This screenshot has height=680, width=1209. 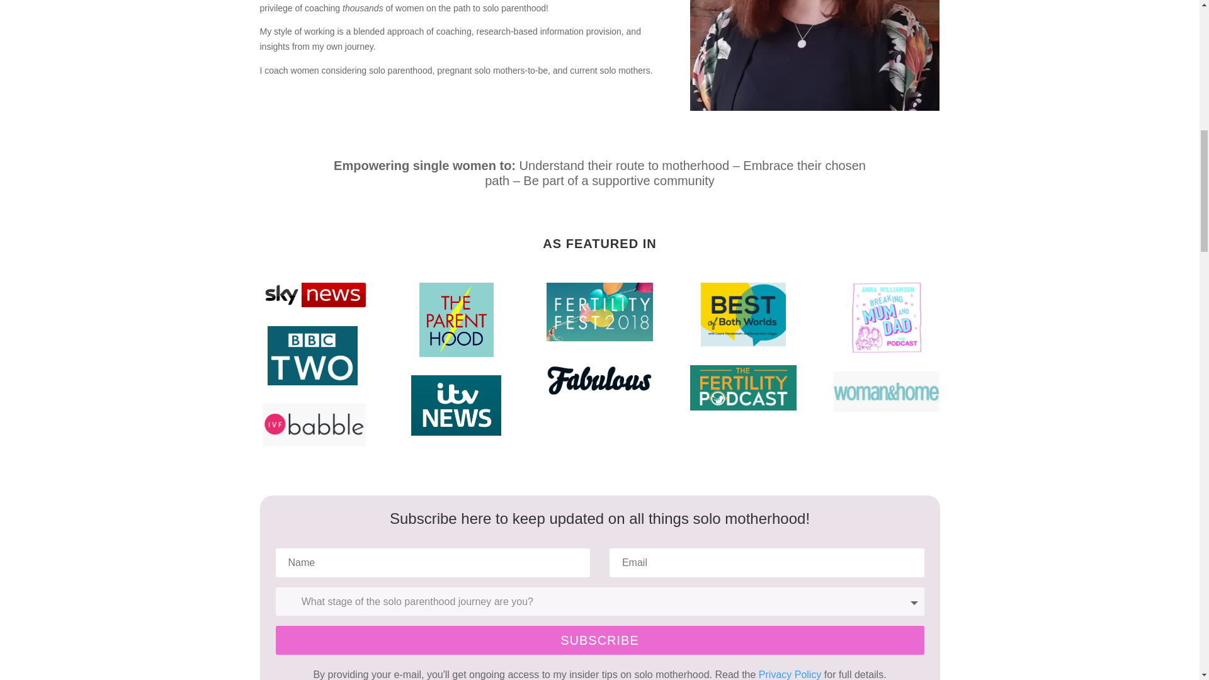 What do you see at coordinates (790, 674) in the screenshot?
I see `Privacy Policy` at bounding box center [790, 674].